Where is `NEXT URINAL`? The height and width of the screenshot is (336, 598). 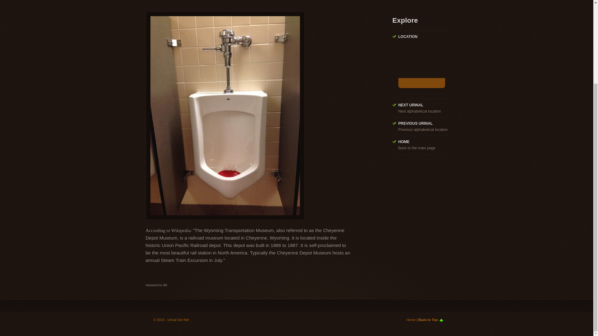 NEXT URINAL is located at coordinates (411, 105).